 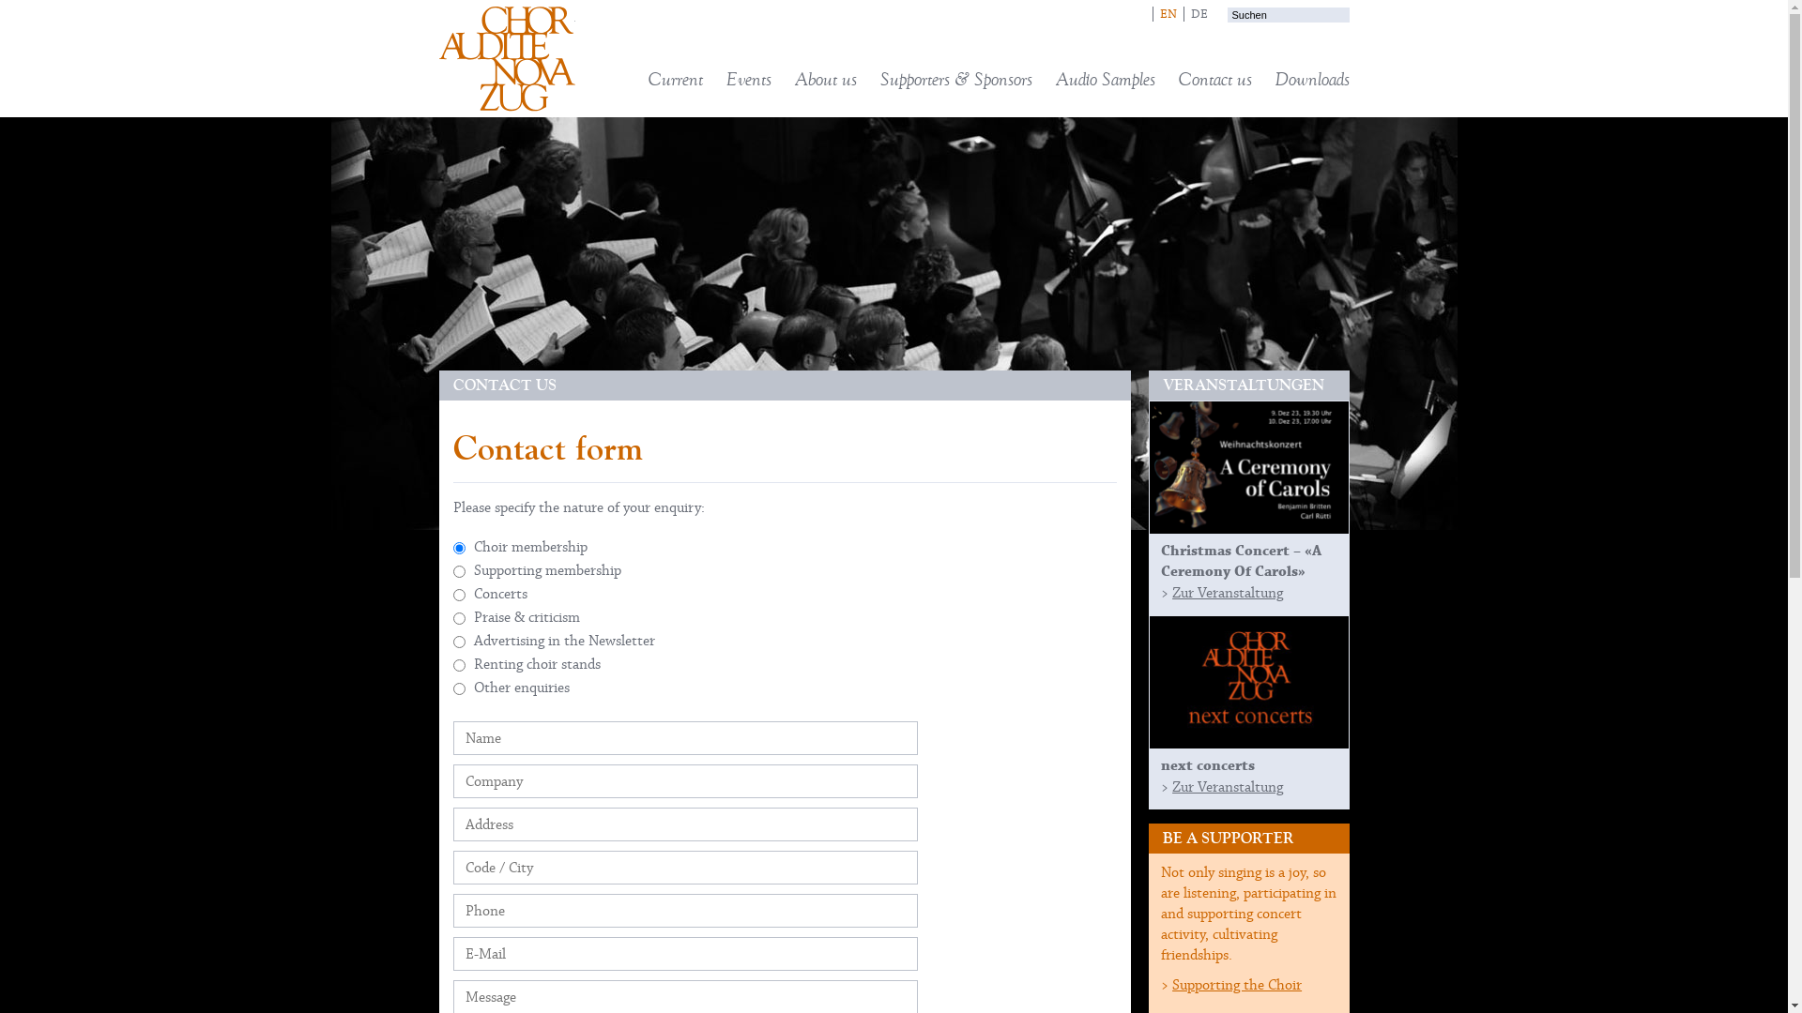 I want to click on DE, so click(x=1199, y=14).